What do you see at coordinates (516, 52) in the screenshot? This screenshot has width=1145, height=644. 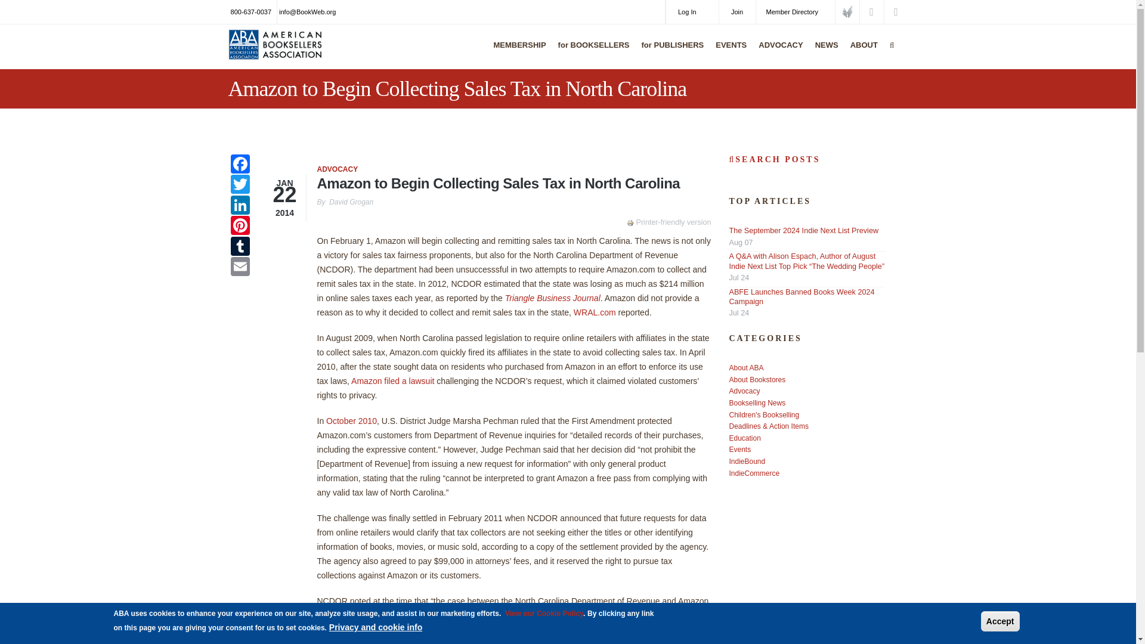 I see `MEMBERSHIP` at bounding box center [516, 52].